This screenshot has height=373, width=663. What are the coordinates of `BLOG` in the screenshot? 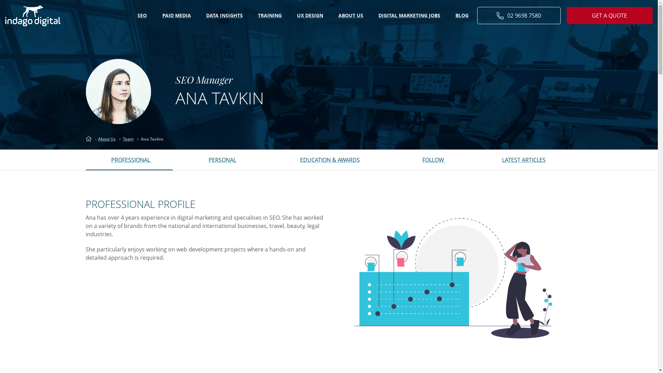 It's located at (462, 16).